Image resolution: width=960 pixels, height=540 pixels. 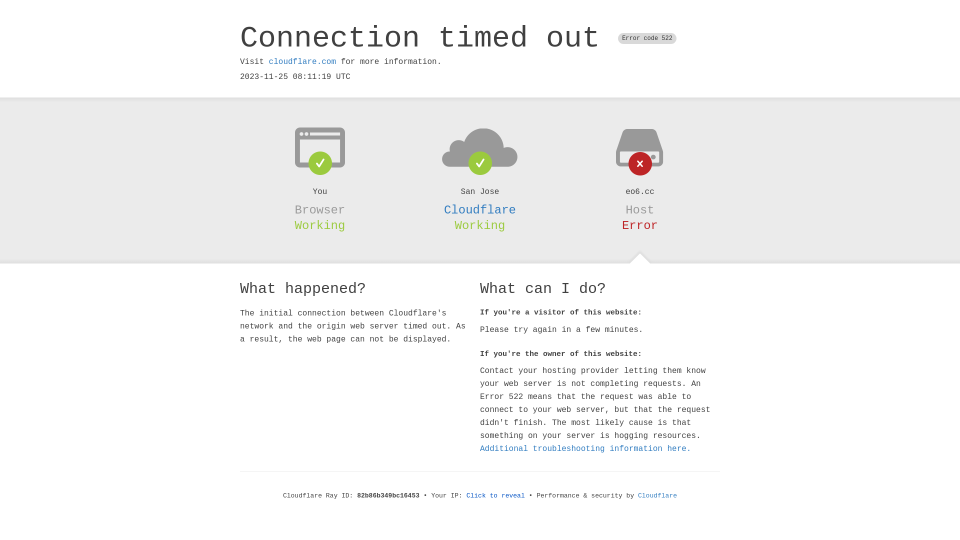 I want to click on Cloudflare, so click(x=657, y=496).